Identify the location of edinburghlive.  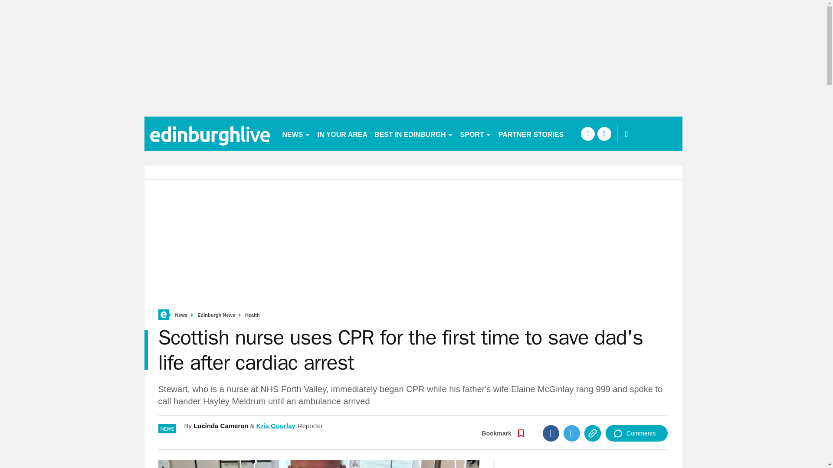
(209, 133).